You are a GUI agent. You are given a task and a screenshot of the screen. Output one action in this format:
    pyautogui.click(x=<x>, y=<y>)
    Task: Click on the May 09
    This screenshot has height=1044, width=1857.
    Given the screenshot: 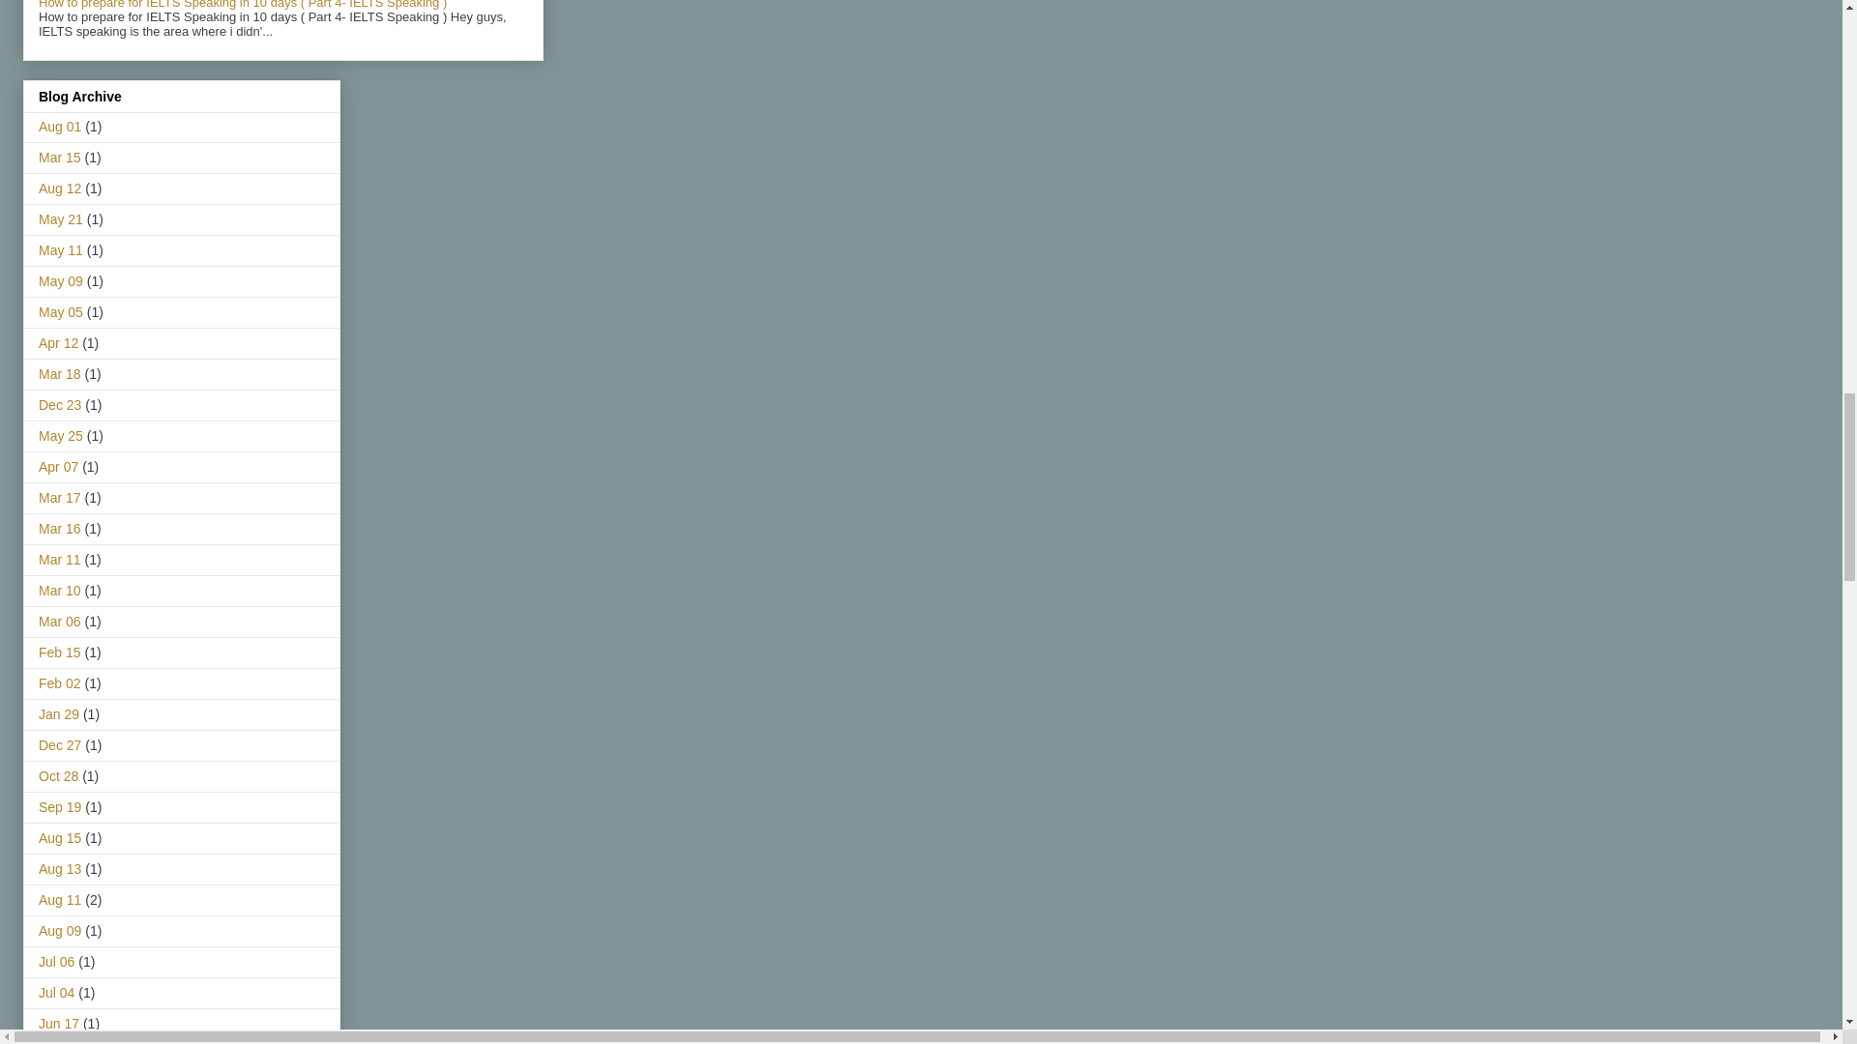 What is the action you would take?
    pyautogui.click(x=61, y=280)
    